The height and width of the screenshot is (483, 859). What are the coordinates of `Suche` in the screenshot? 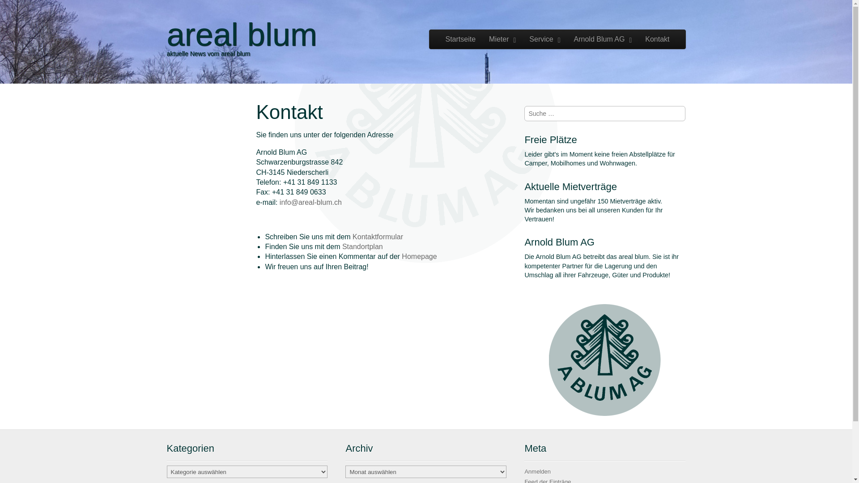 It's located at (16, 7).